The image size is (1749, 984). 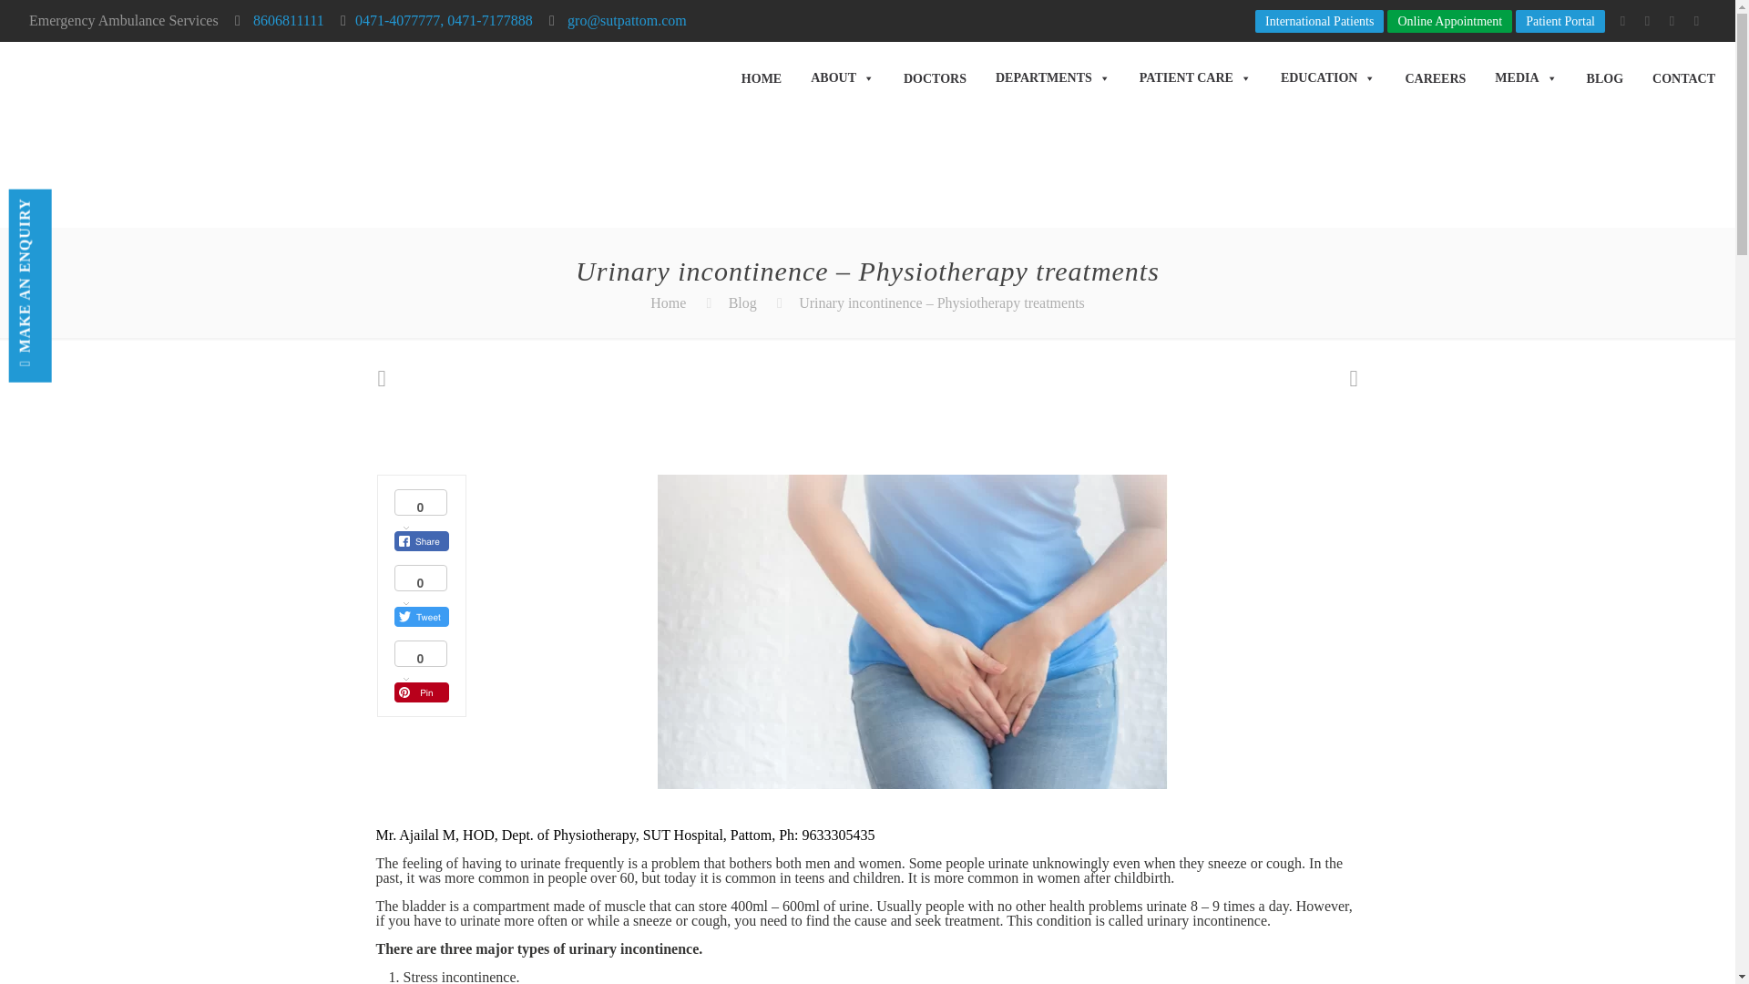 What do you see at coordinates (935, 77) in the screenshot?
I see `DOCTORS` at bounding box center [935, 77].